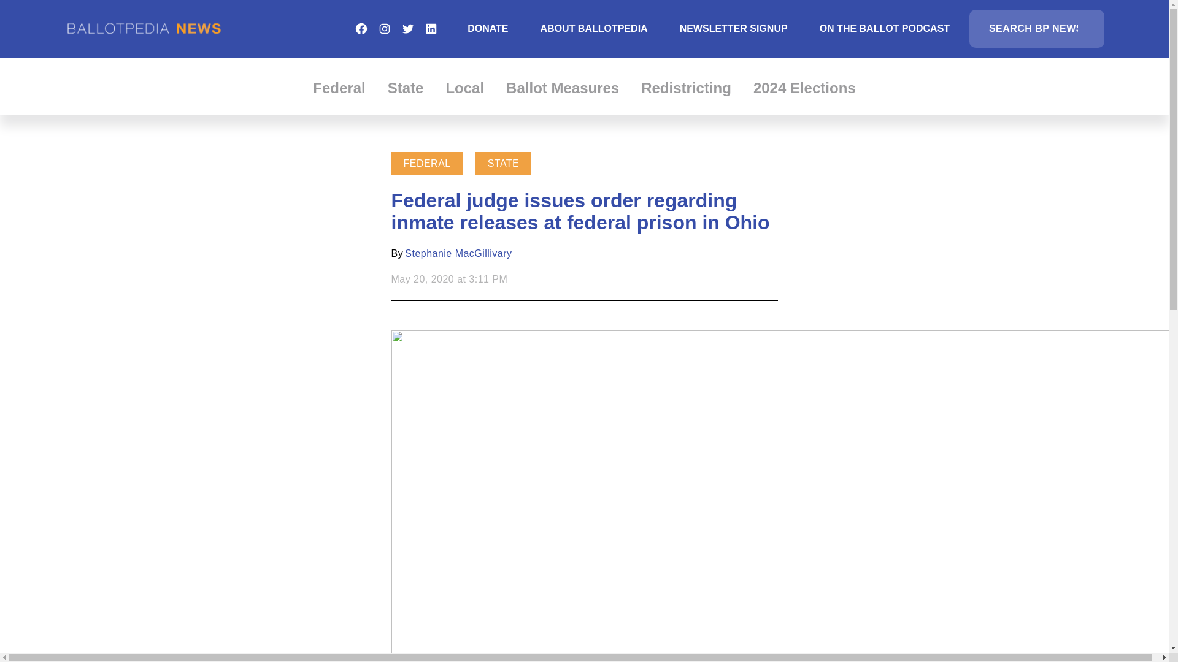 The height and width of the screenshot is (662, 1178). I want to click on Twitter, so click(407, 28).